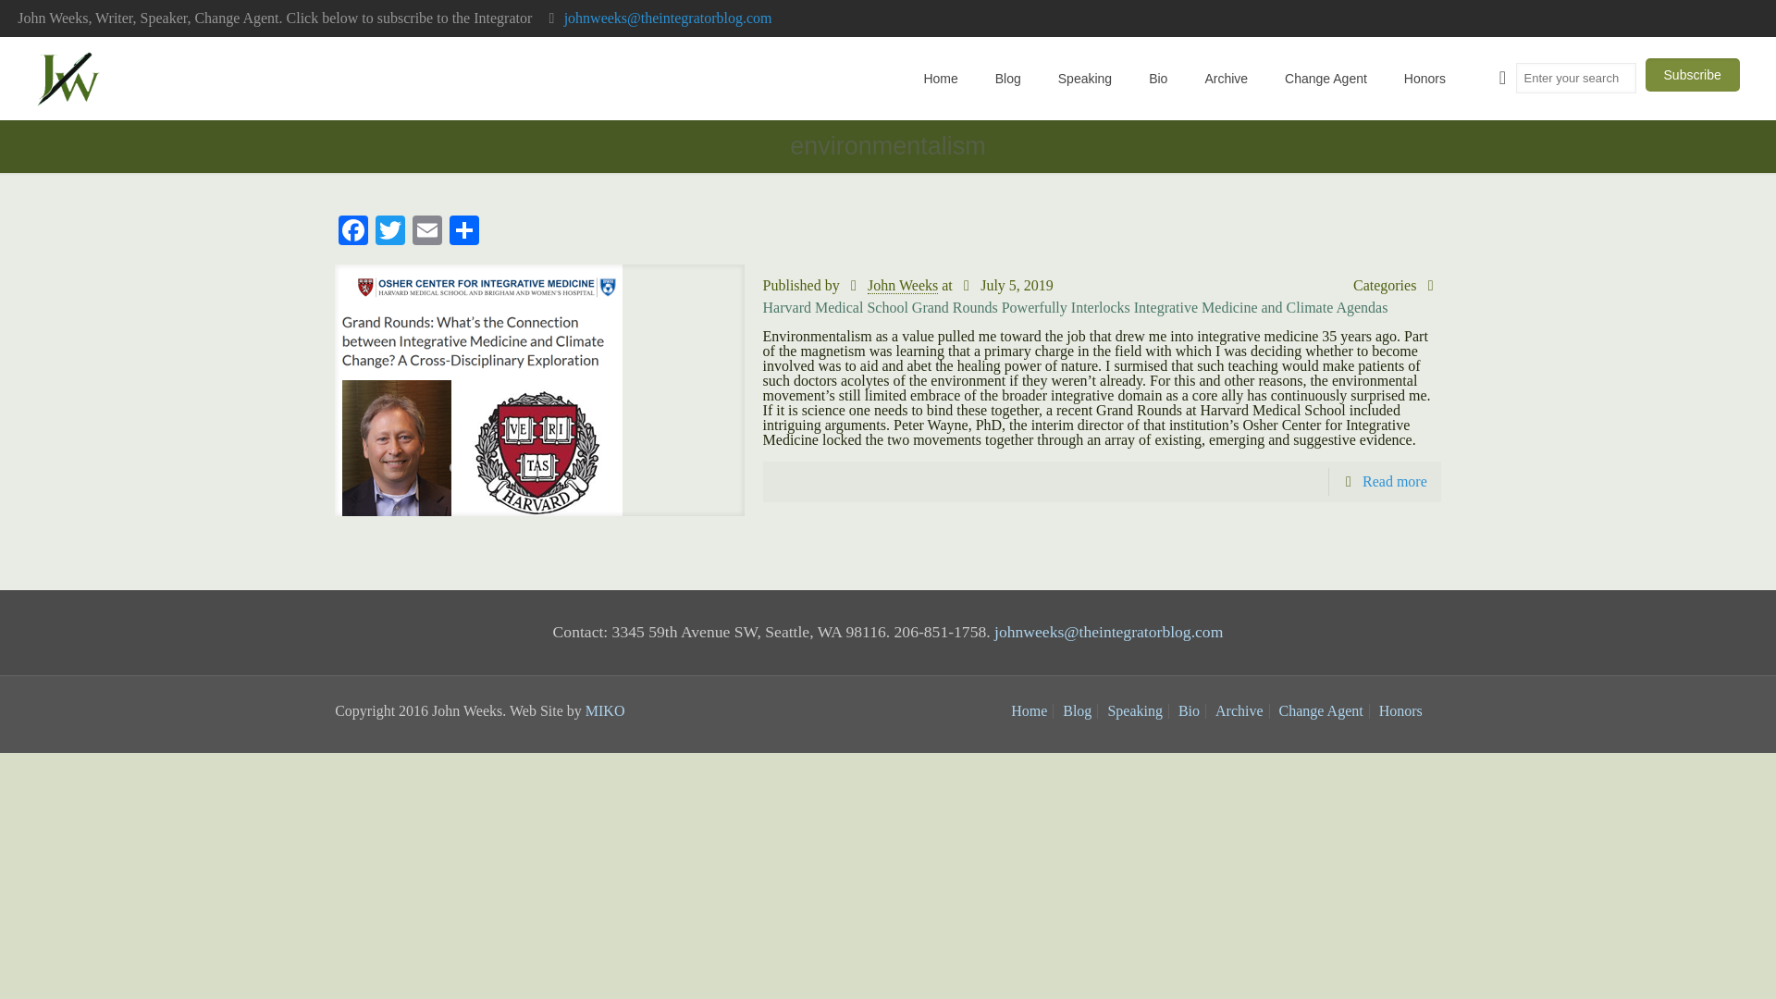 The image size is (1776, 999). Describe the element at coordinates (426, 233) in the screenshot. I see `Email` at that location.